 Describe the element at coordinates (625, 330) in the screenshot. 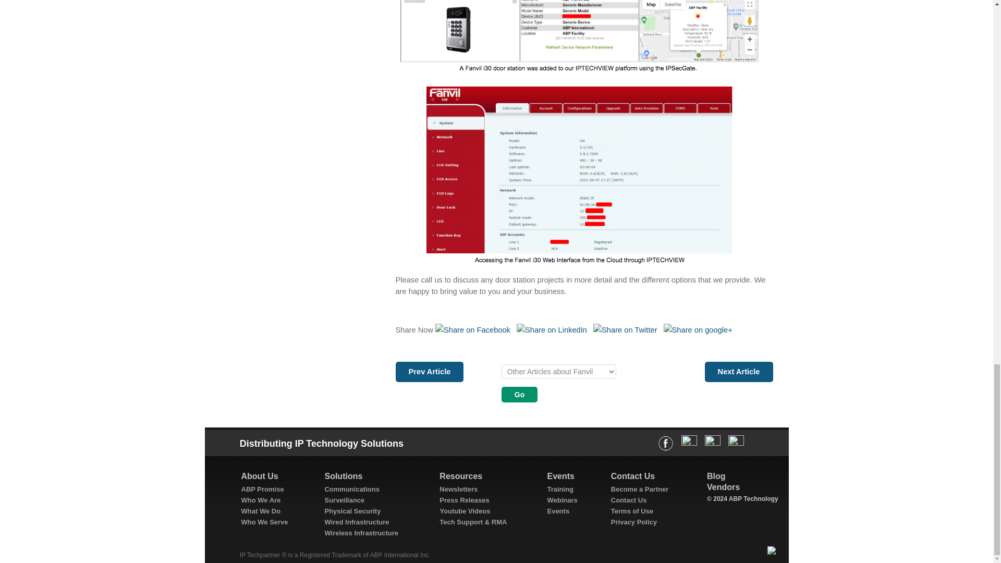

I see `Twitter` at that location.